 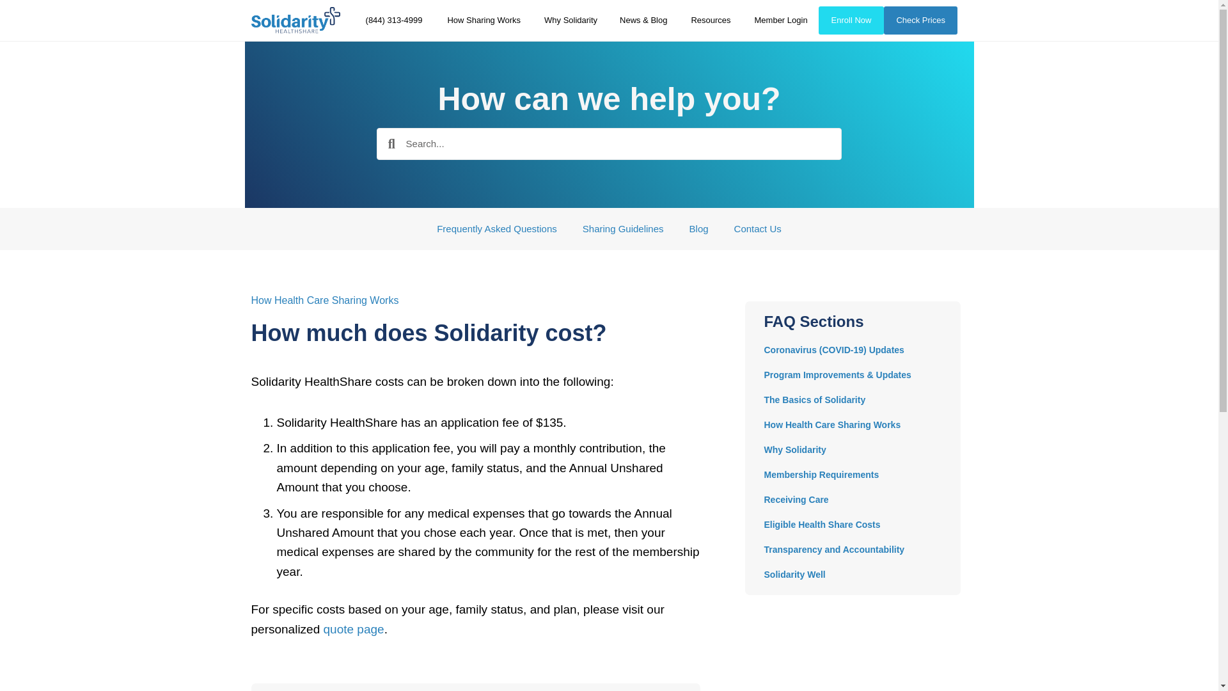 What do you see at coordinates (571, 20) in the screenshot?
I see `Why Solidarity` at bounding box center [571, 20].